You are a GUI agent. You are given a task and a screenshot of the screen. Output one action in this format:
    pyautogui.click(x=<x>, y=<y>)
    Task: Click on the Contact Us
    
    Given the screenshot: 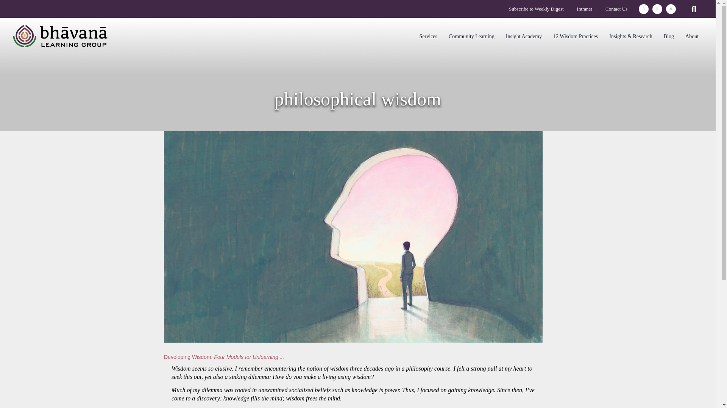 What is the action you would take?
    pyautogui.click(x=616, y=10)
    